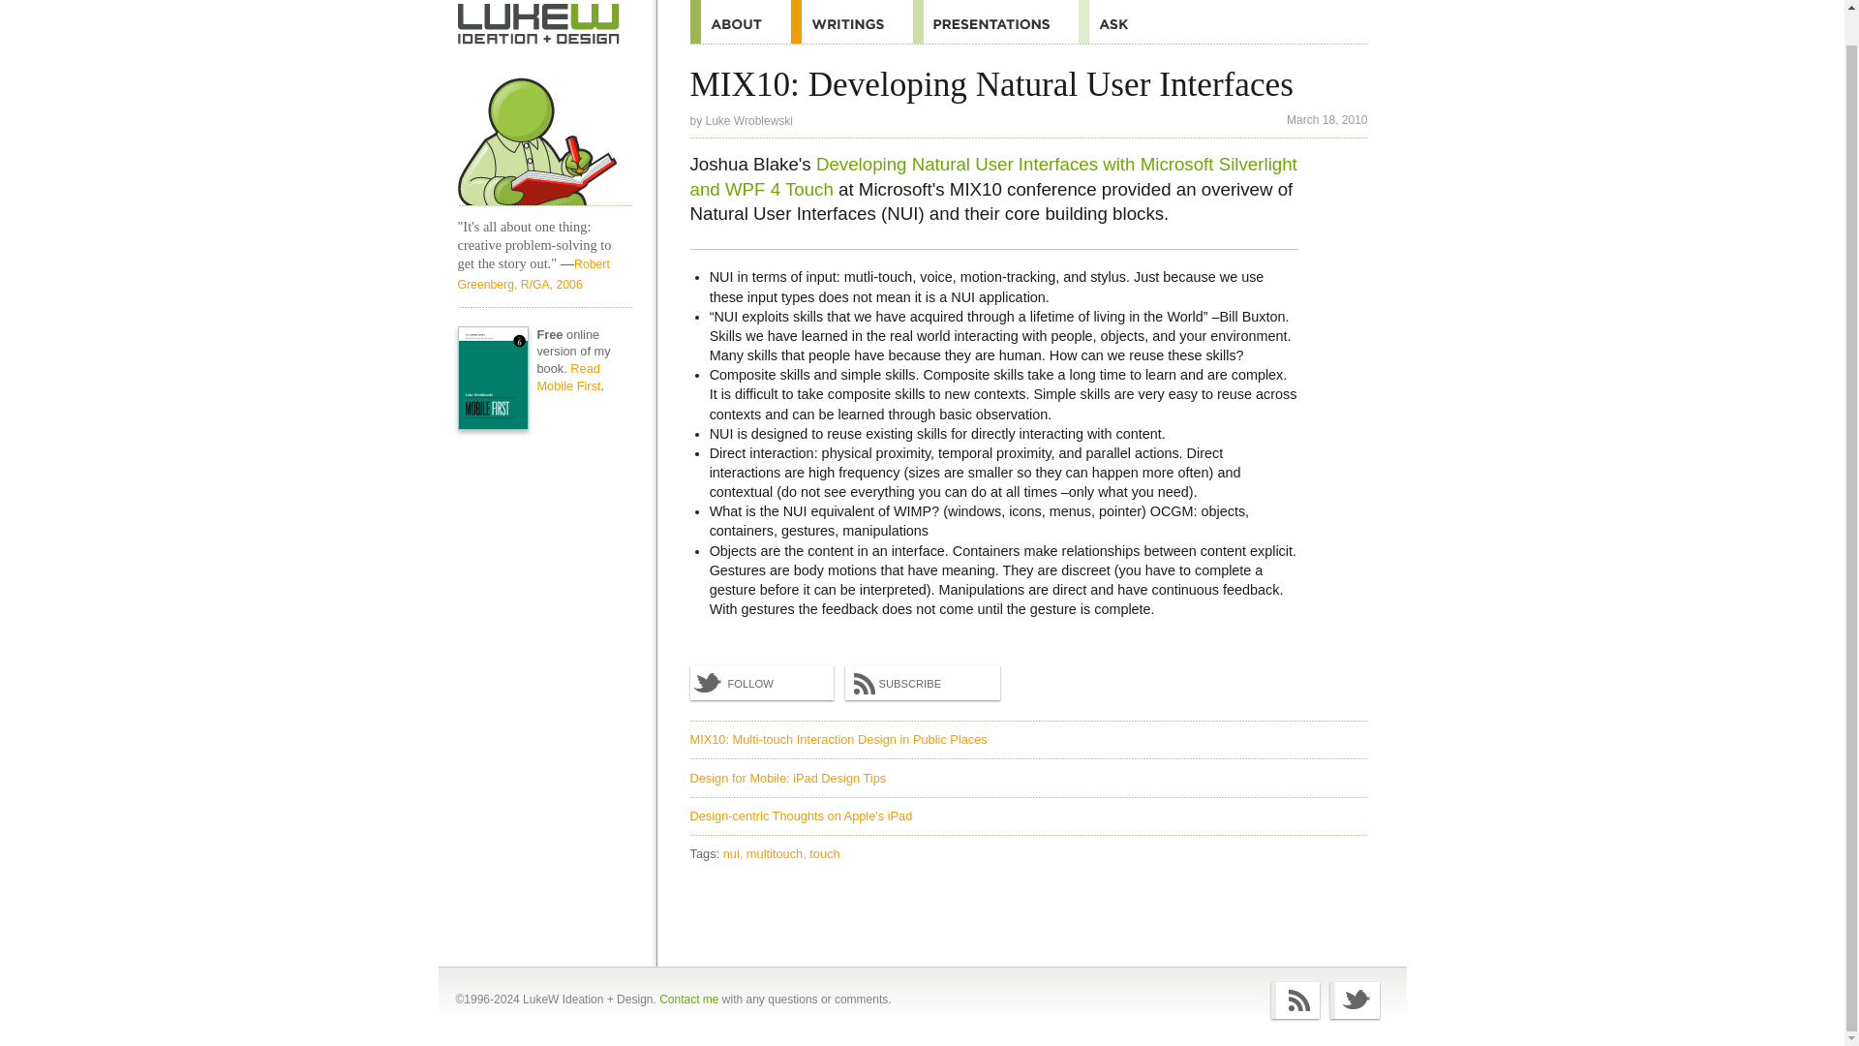  Describe the element at coordinates (851, 21) in the screenshot. I see `Quotes` at that location.